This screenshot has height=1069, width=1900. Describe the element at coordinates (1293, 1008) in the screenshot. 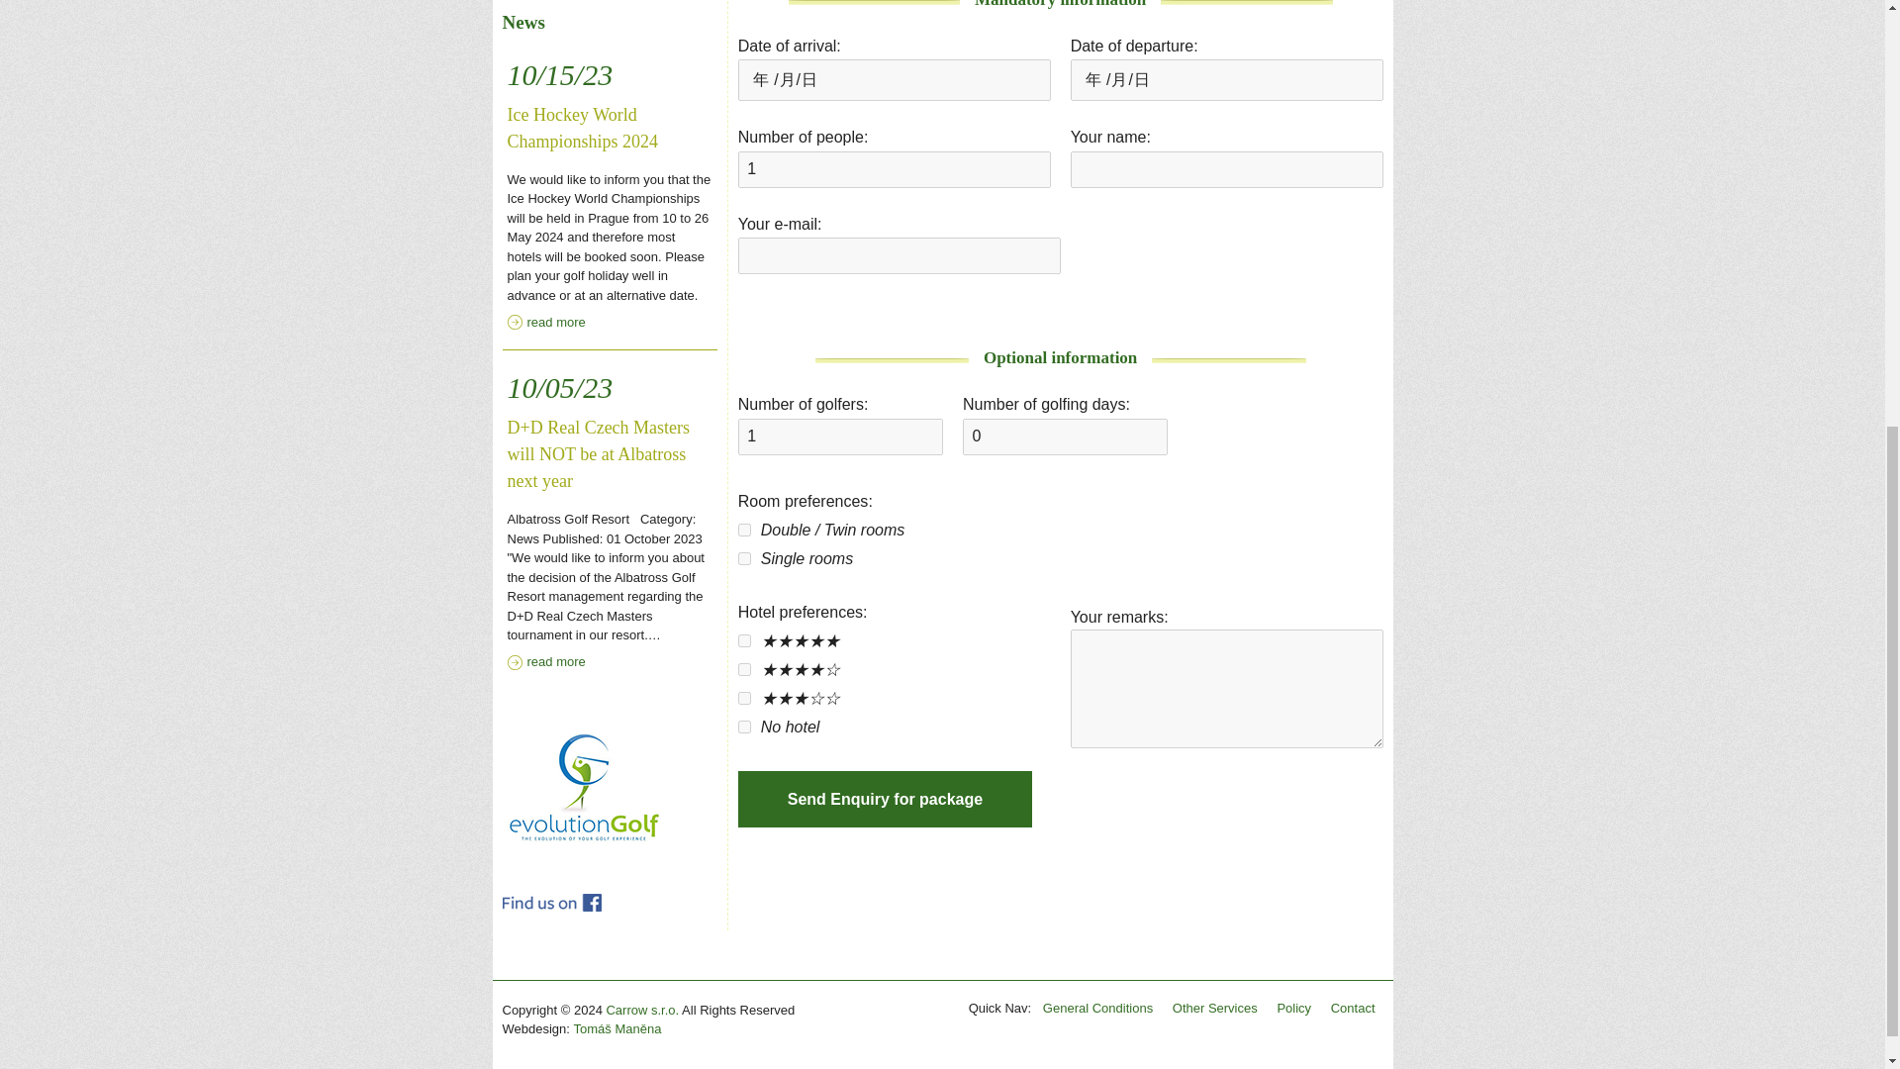

I see `Policy` at that location.